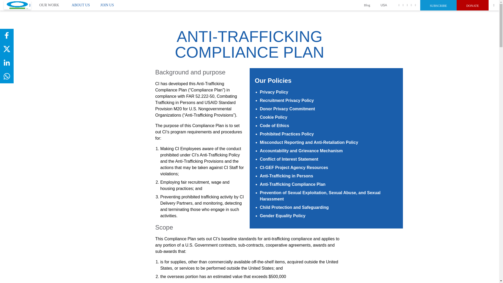  Describe the element at coordinates (7, 63) in the screenshot. I see `Share with LinkedIn` at that location.